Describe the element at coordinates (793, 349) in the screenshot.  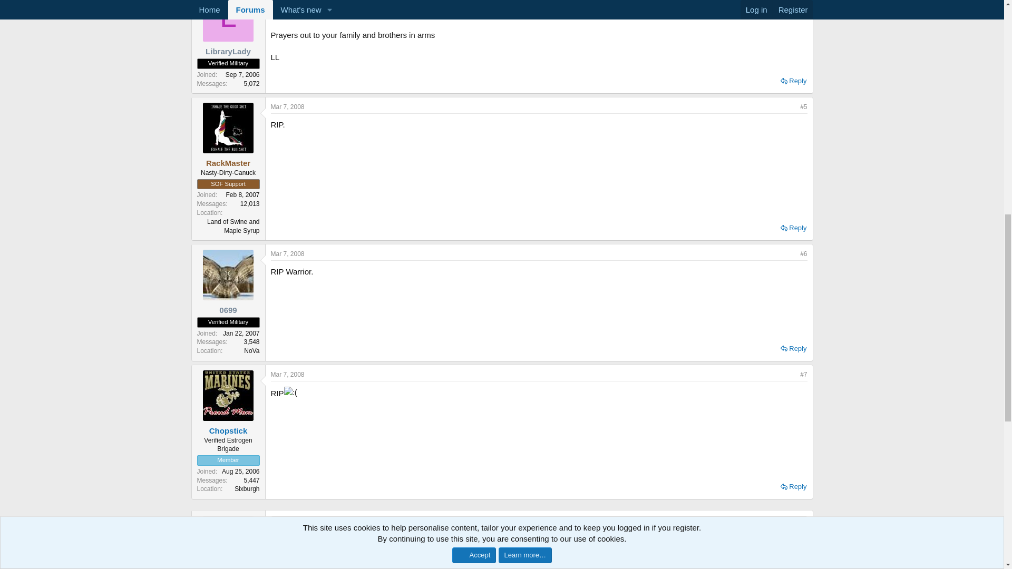
I see `Reply, quoting this message` at that location.